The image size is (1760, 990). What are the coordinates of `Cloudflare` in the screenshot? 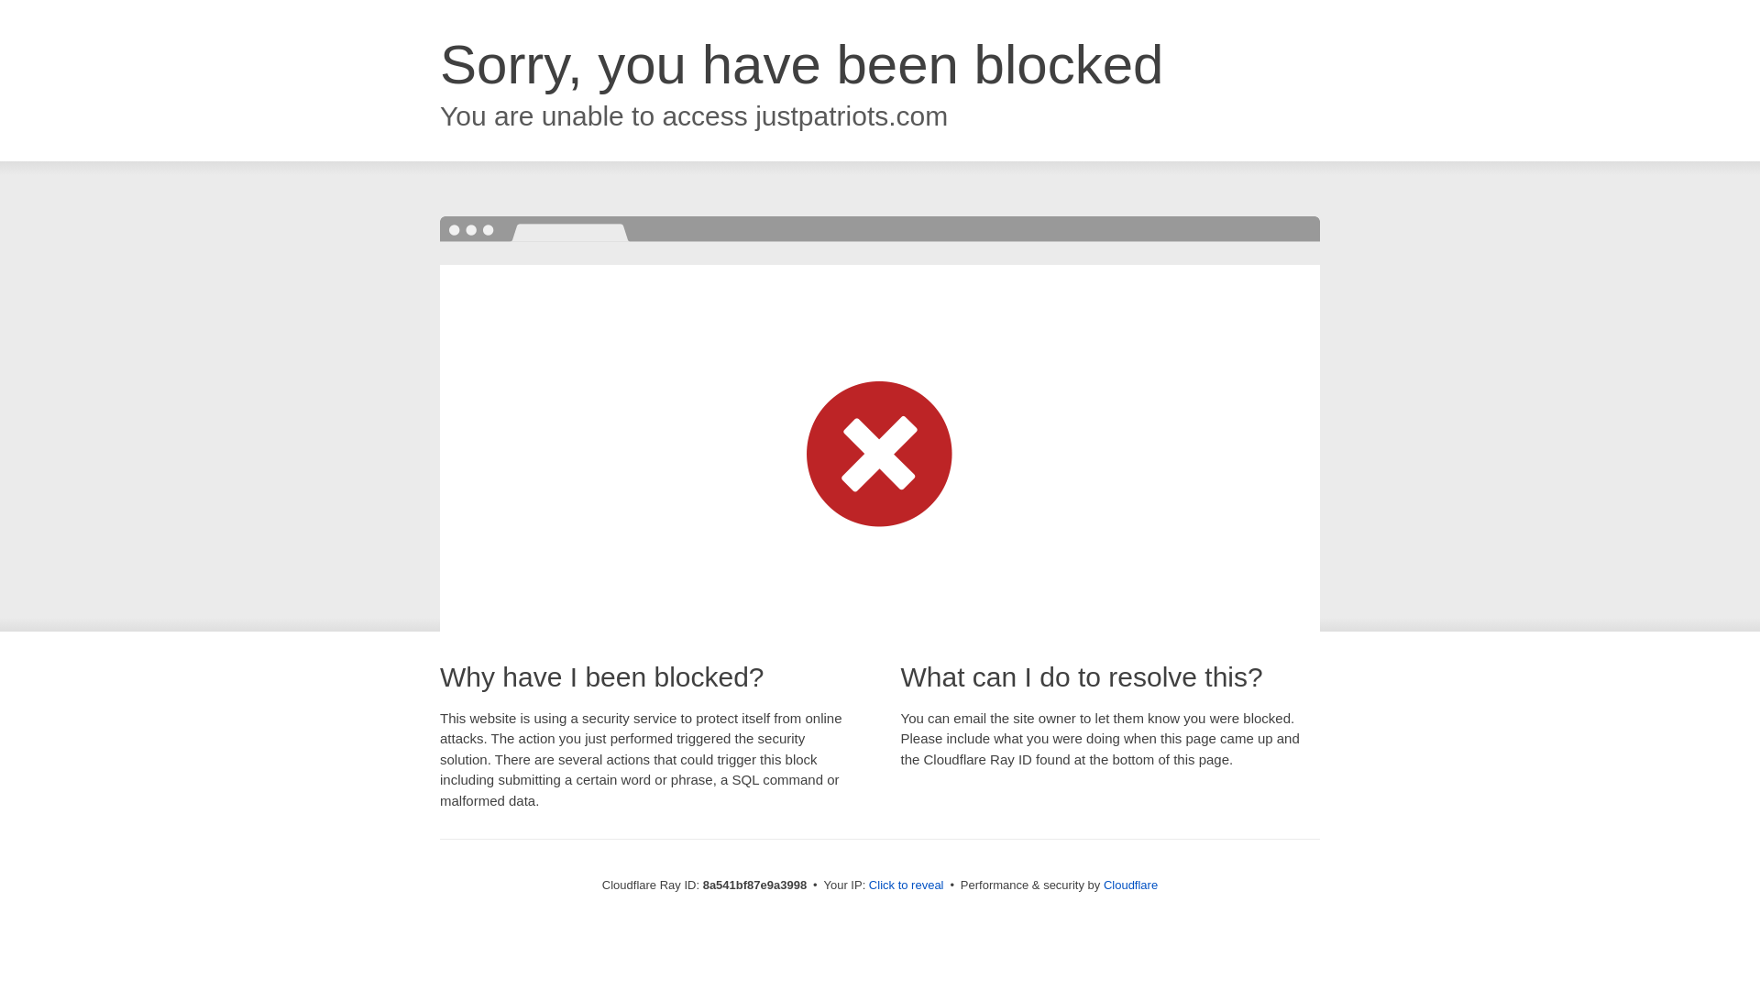 It's located at (1130, 885).